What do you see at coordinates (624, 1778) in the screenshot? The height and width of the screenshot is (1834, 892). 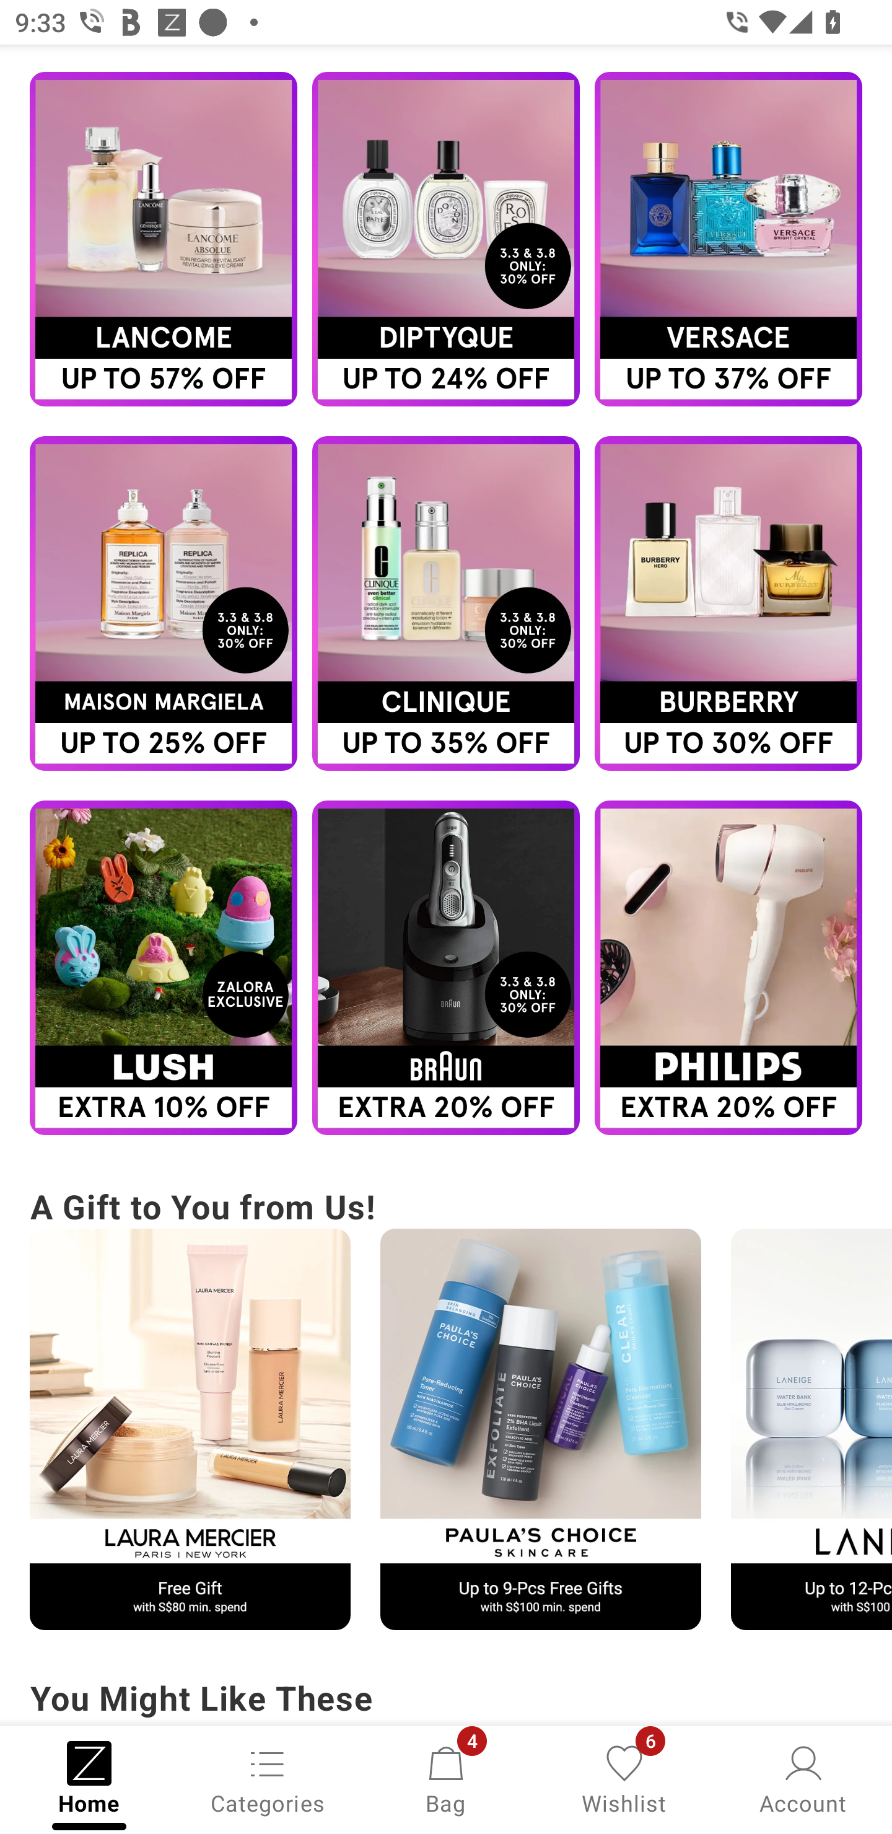 I see `Wishlist, 6 new notifications Wishlist` at bounding box center [624, 1778].